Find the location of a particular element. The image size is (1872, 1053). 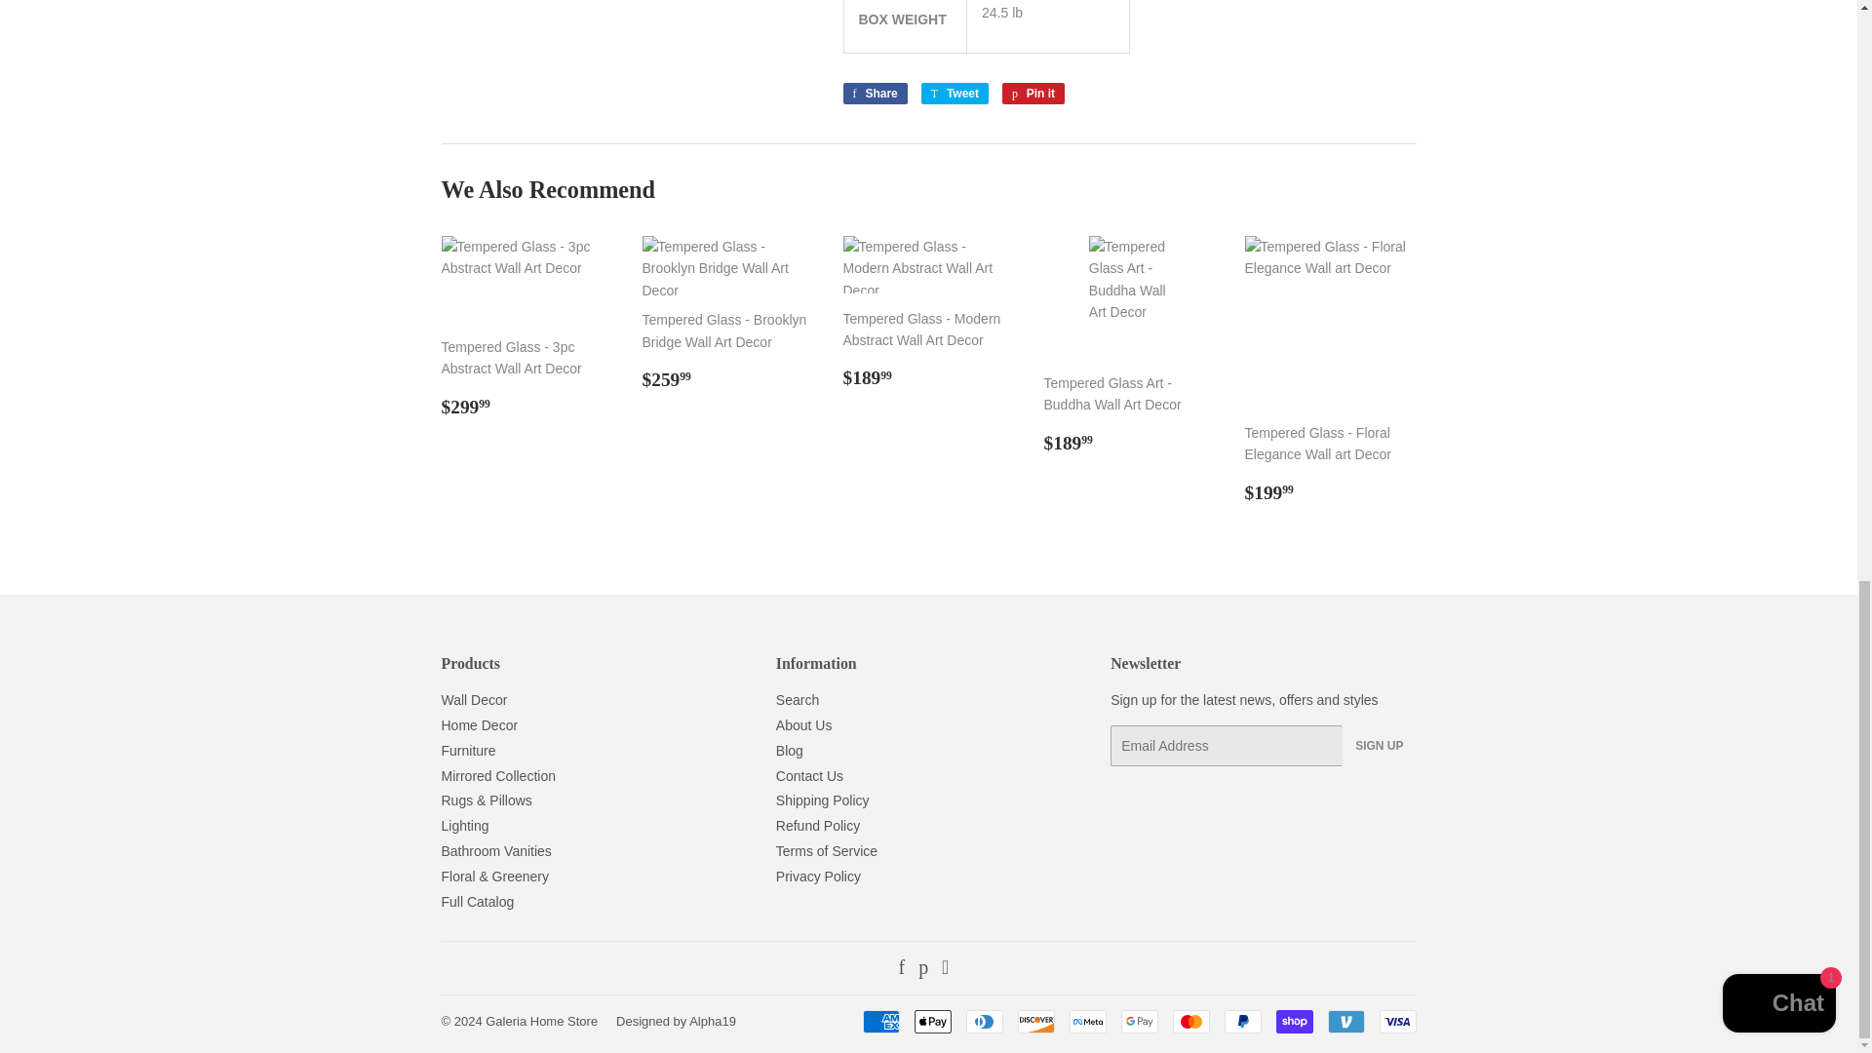

Pin on Pinterest is located at coordinates (1033, 94).